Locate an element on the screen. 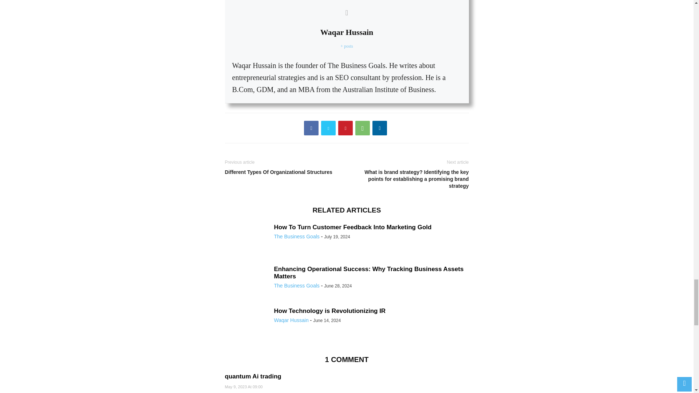 This screenshot has width=699, height=393. WhatsApp is located at coordinates (362, 128).